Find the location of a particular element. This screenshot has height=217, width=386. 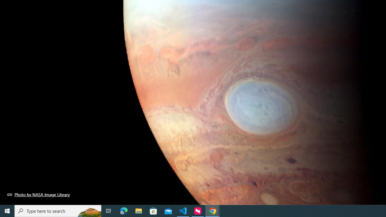

Photo by NASA Image Library is located at coordinates (39, 194).